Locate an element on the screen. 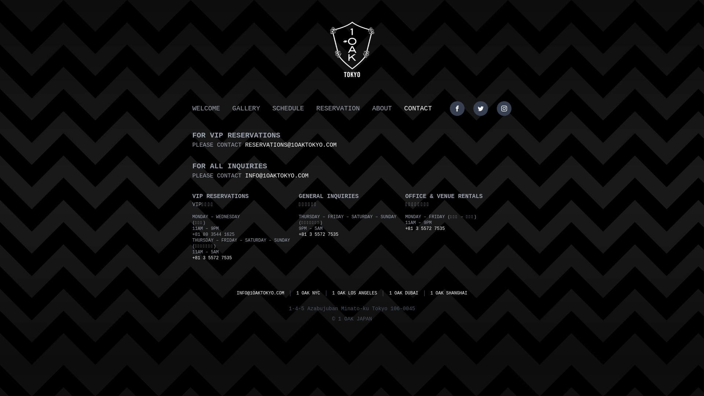 The width and height of the screenshot is (704, 396). WELCOME is located at coordinates (206, 109).